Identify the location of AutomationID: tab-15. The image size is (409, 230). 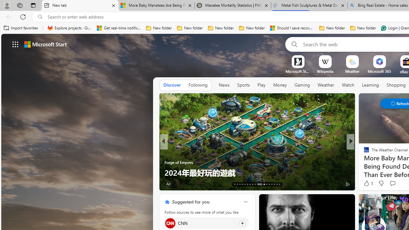
(240, 184).